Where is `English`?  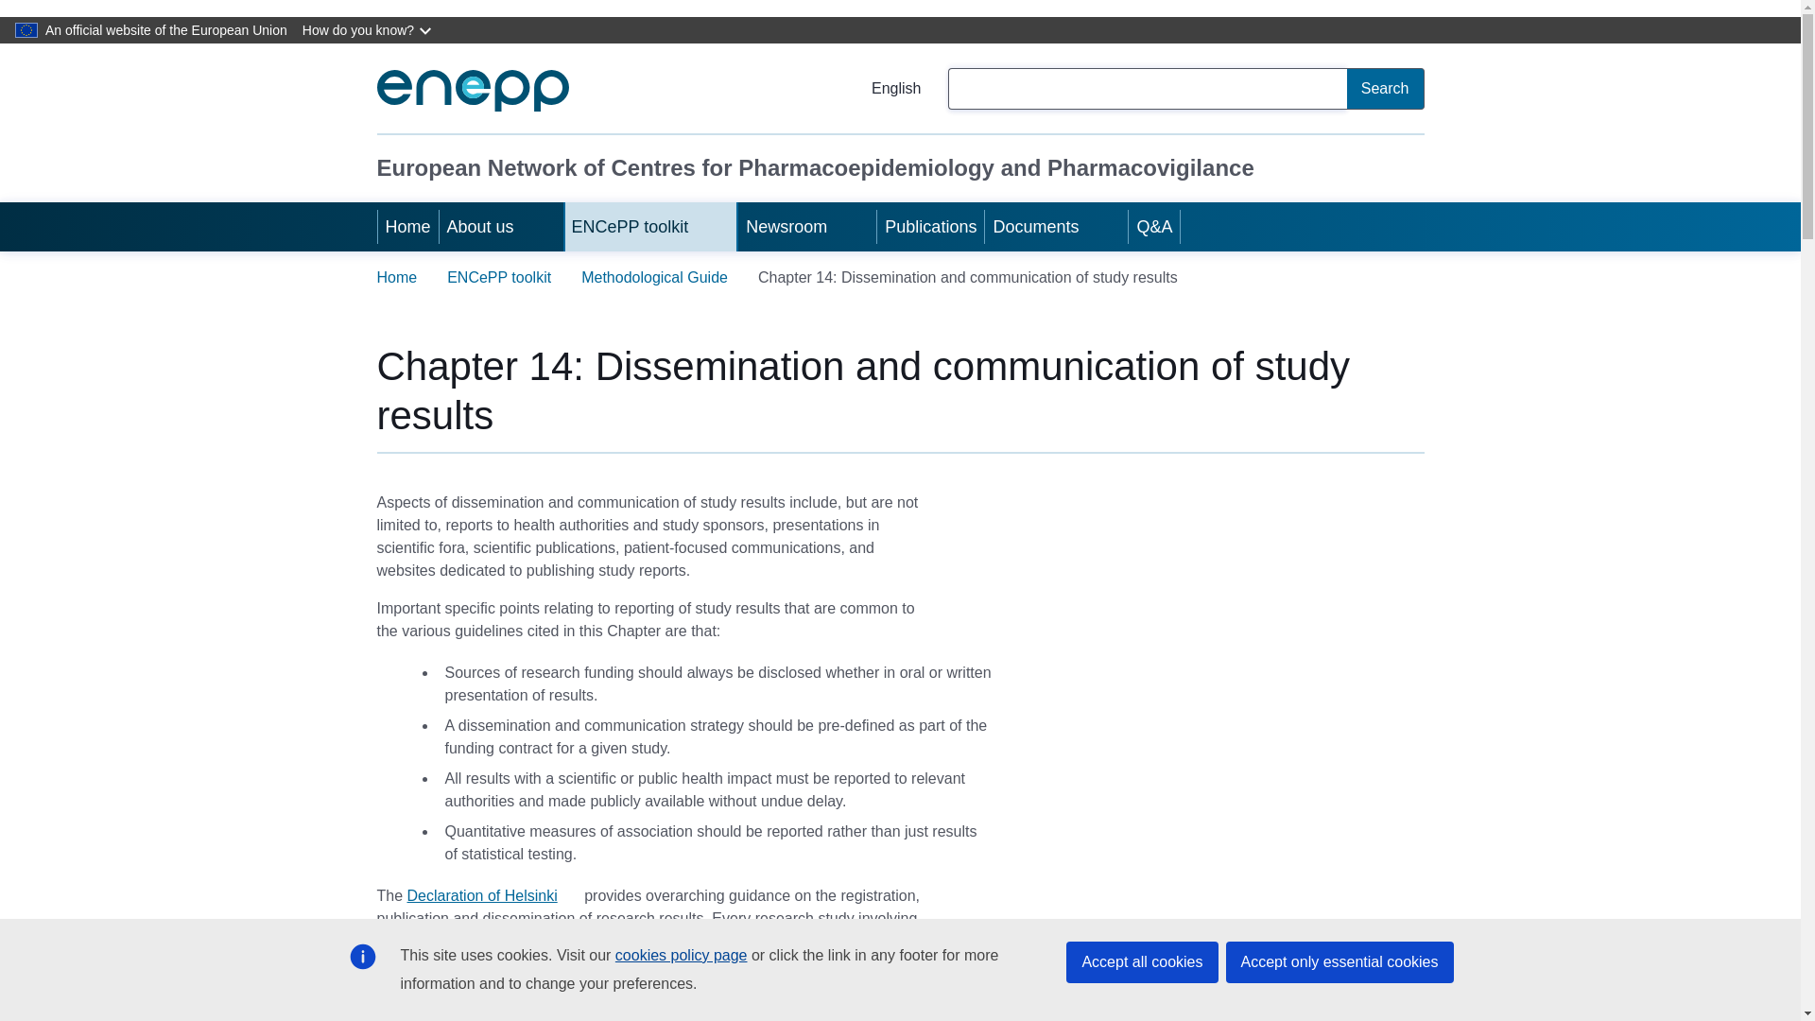
English is located at coordinates (881, 89).